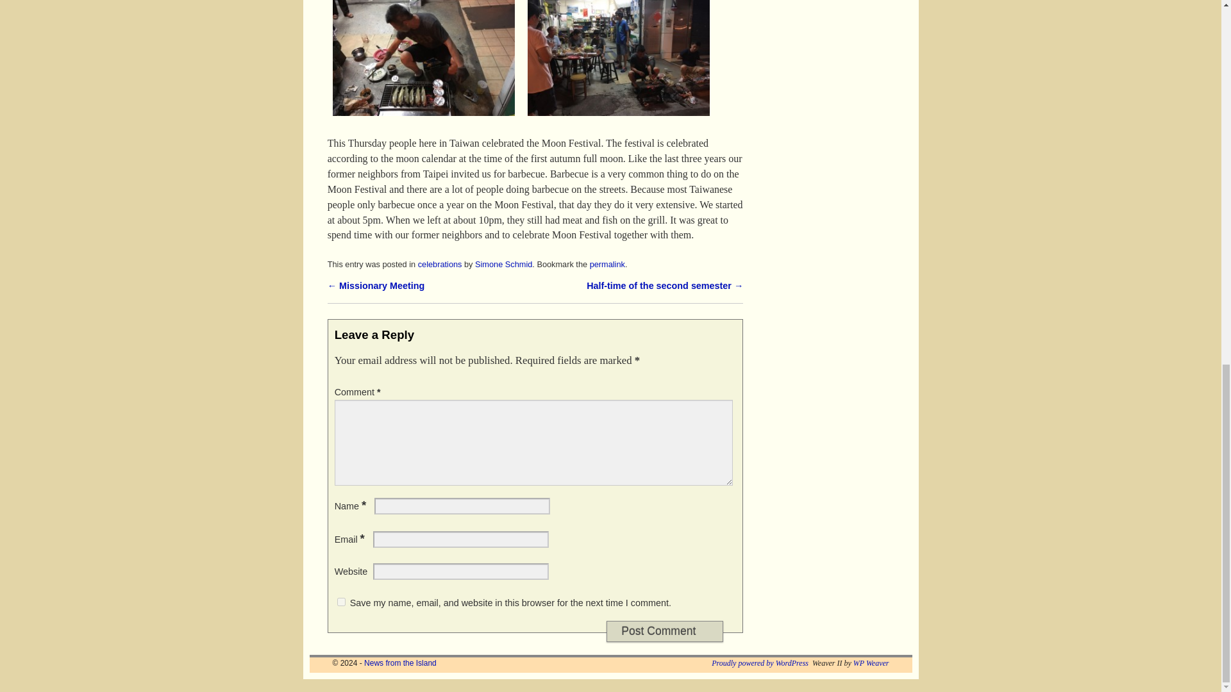  Describe the element at coordinates (440, 264) in the screenshot. I see `celebrations` at that location.